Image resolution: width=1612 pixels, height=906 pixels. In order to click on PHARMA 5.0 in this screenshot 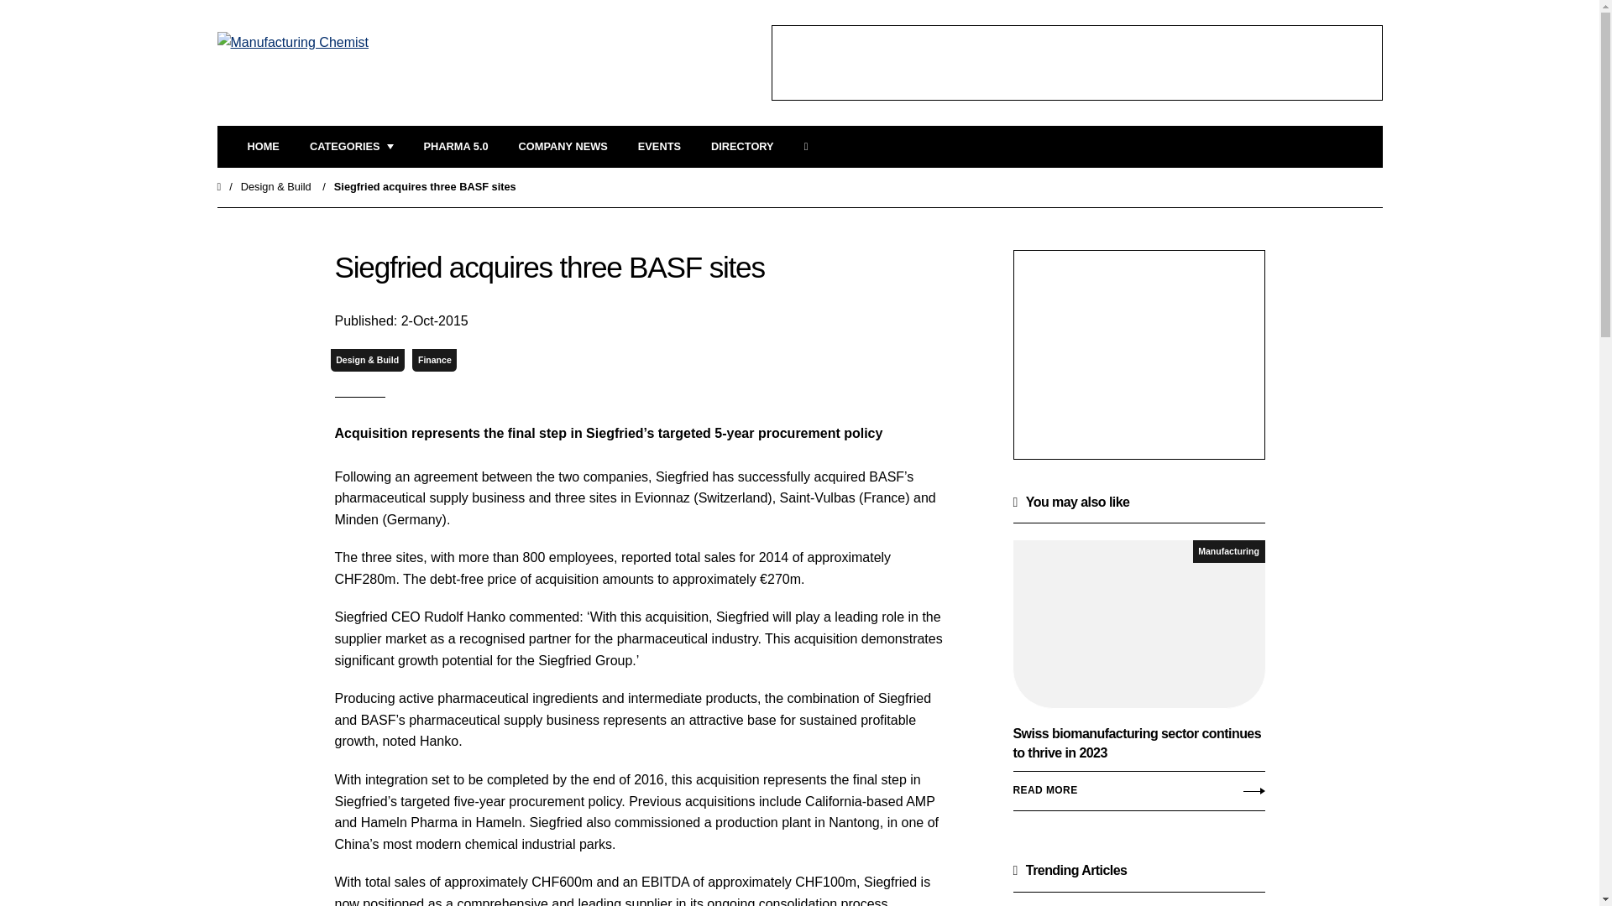, I will do `click(455, 147)`.